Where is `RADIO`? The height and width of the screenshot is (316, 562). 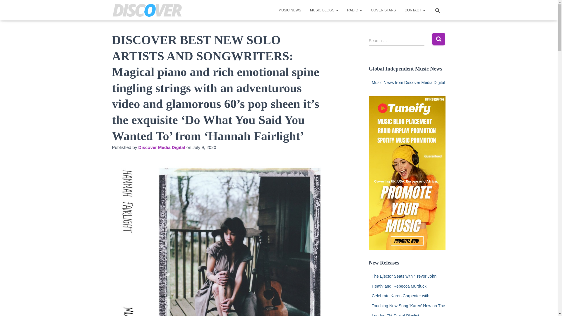
RADIO is located at coordinates (354, 10).